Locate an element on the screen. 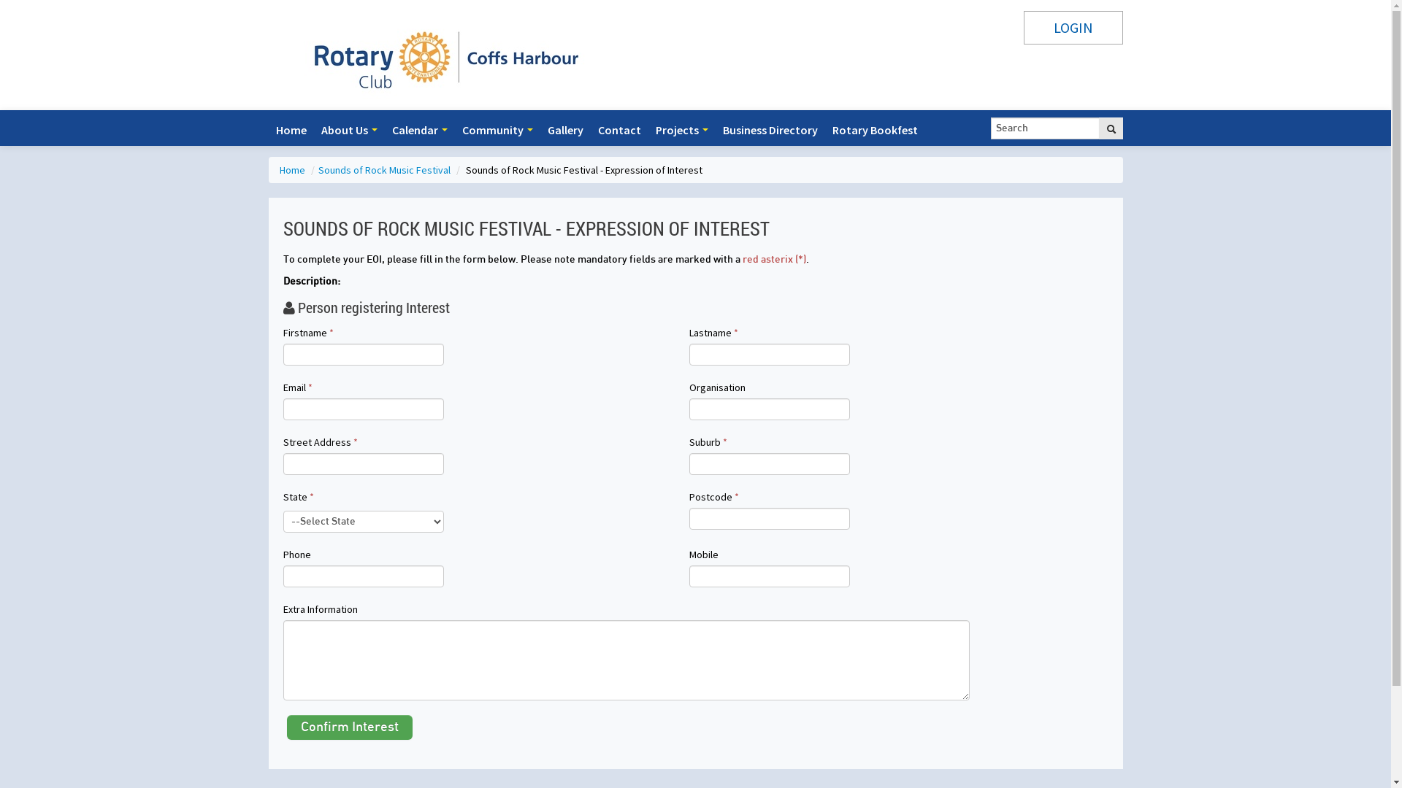 Image resolution: width=1402 pixels, height=788 pixels. Projects is located at coordinates (682, 130).